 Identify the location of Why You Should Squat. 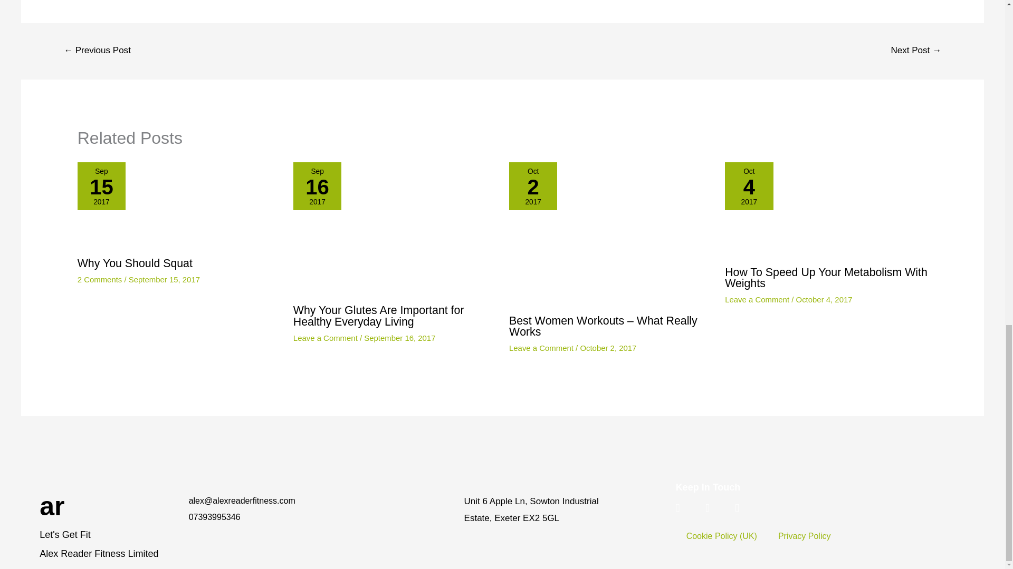
(135, 263).